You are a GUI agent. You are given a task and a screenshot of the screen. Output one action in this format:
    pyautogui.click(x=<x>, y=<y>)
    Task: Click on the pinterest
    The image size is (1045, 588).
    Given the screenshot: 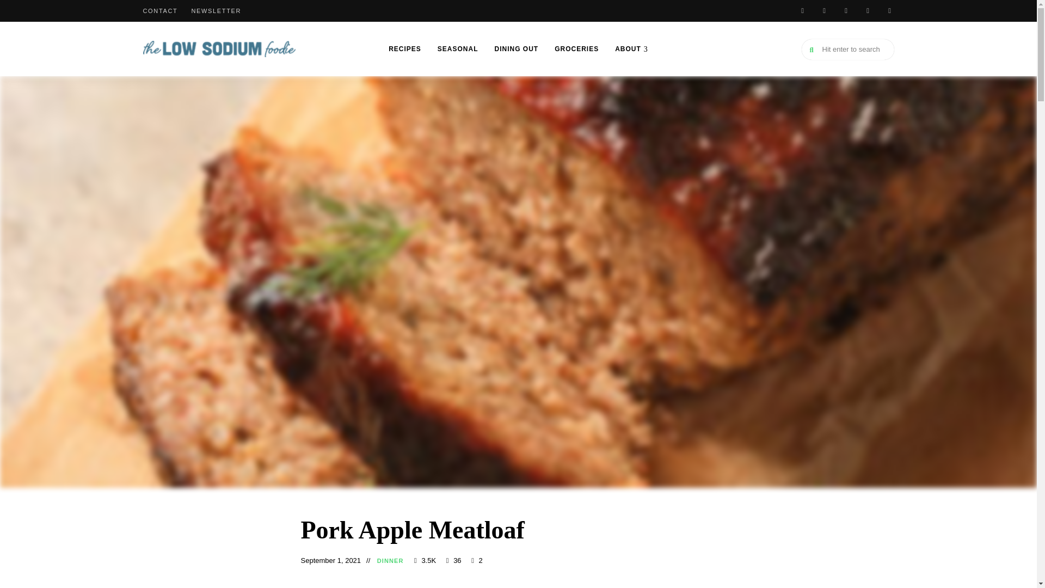 What is the action you would take?
    pyautogui.click(x=802, y=11)
    